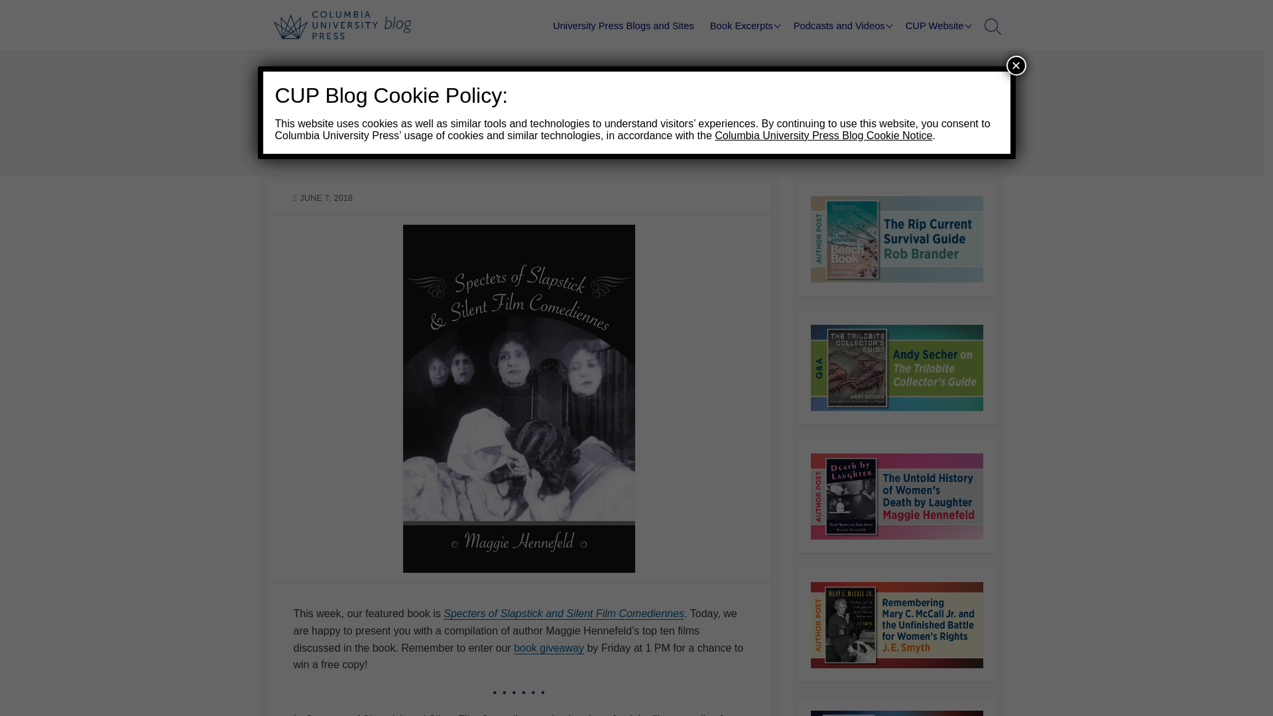 Image resolution: width=1273 pixels, height=716 pixels. What do you see at coordinates (851, 152) in the screenshot?
I see `The Columbia Global Book Series` at bounding box center [851, 152].